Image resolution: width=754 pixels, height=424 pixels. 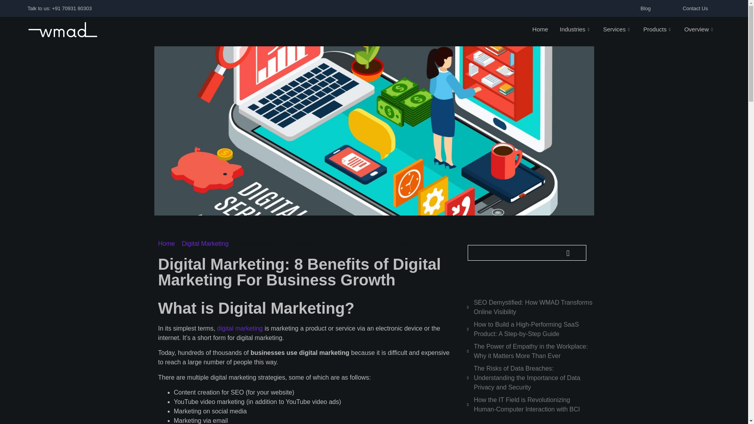 What do you see at coordinates (695, 9) in the screenshot?
I see `Contact Us` at bounding box center [695, 9].